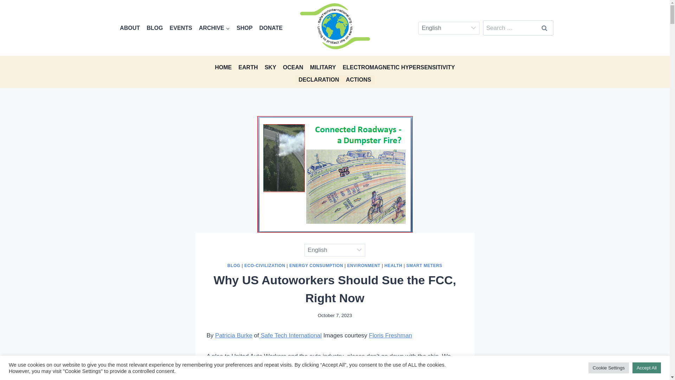 This screenshot has height=380, width=675. Describe the element at coordinates (270, 67) in the screenshot. I see `SKY` at that location.